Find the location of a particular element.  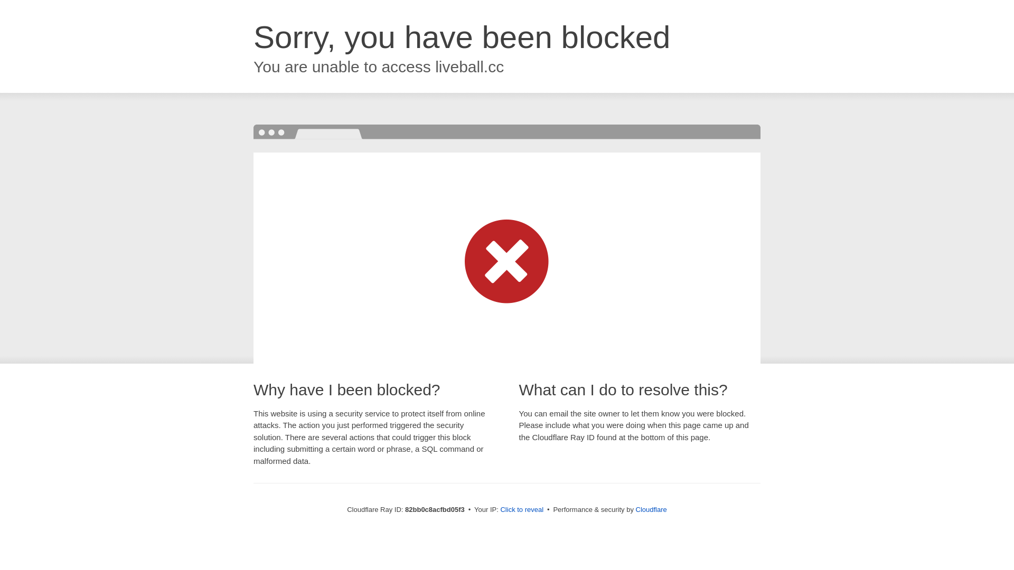

Click to reveal is located at coordinates (522, 510).